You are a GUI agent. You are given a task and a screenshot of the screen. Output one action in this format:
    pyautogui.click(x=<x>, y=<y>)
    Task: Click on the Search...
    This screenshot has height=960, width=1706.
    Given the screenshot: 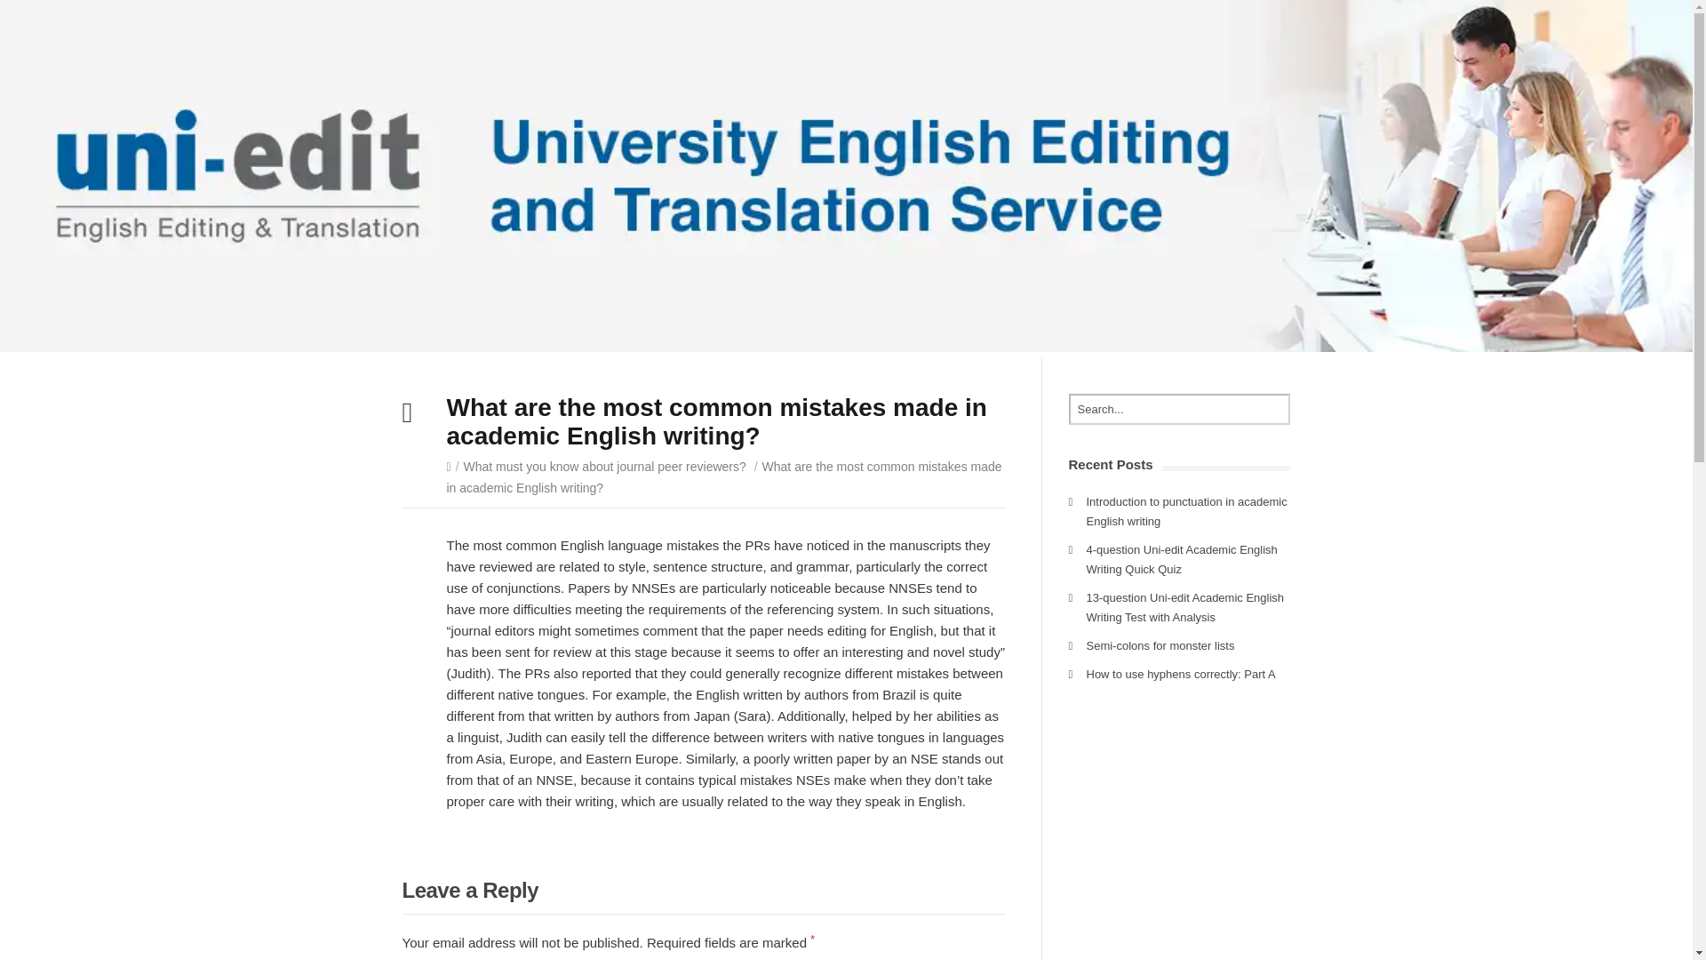 What is the action you would take?
    pyautogui.click(x=1178, y=409)
    